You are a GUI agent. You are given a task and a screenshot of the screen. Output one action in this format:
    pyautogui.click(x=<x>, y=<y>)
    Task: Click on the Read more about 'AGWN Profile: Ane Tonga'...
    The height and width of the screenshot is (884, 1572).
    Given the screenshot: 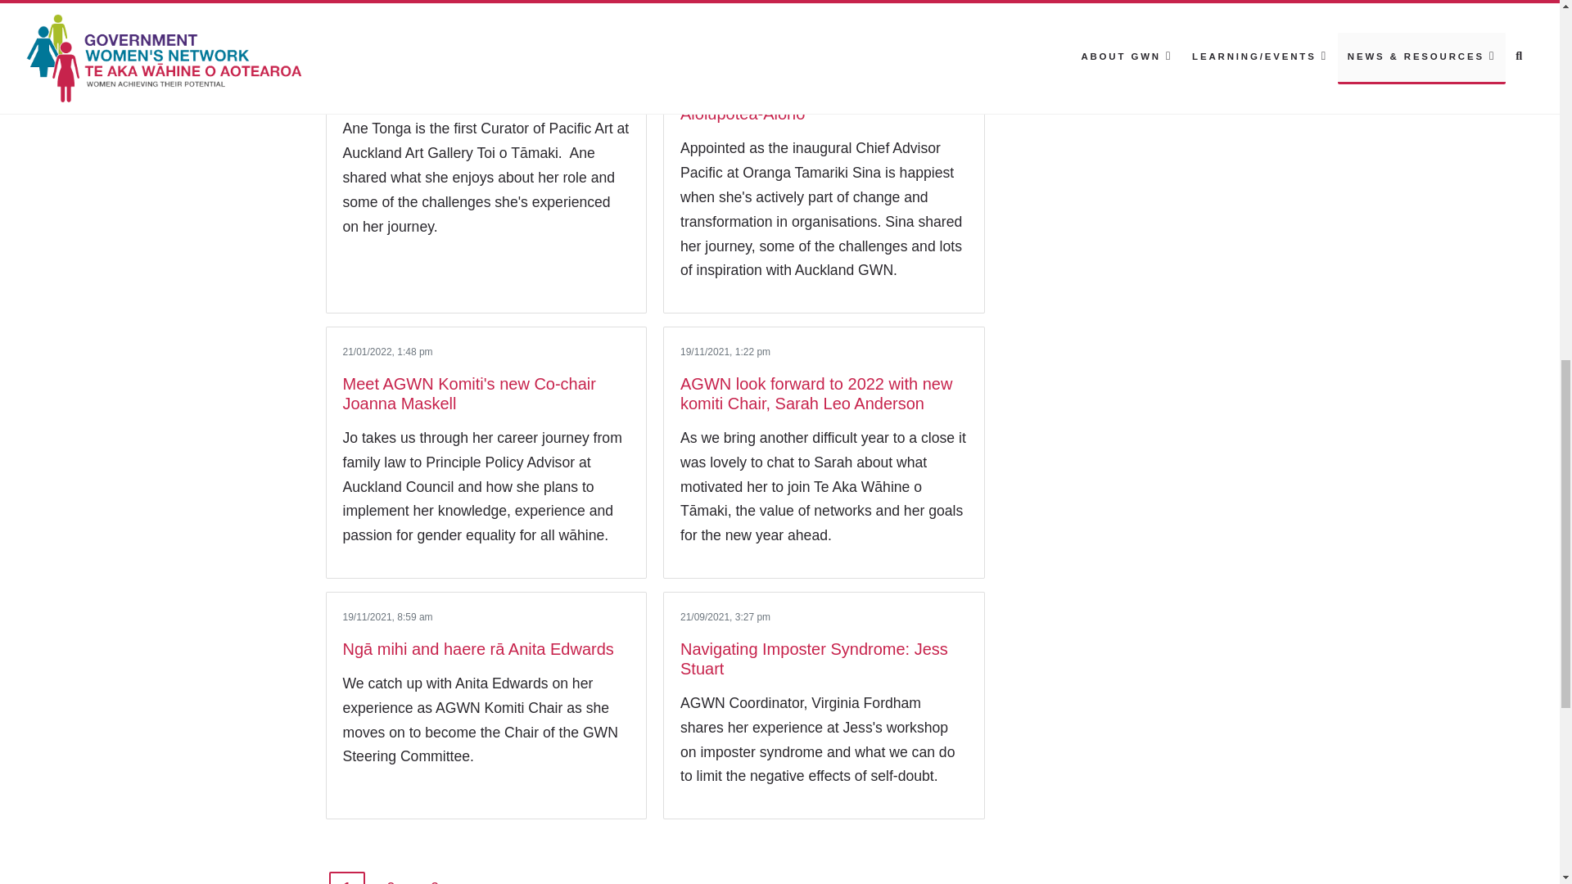 What is the action you would take?
    pyautogui.click(x=436, y=93)
    